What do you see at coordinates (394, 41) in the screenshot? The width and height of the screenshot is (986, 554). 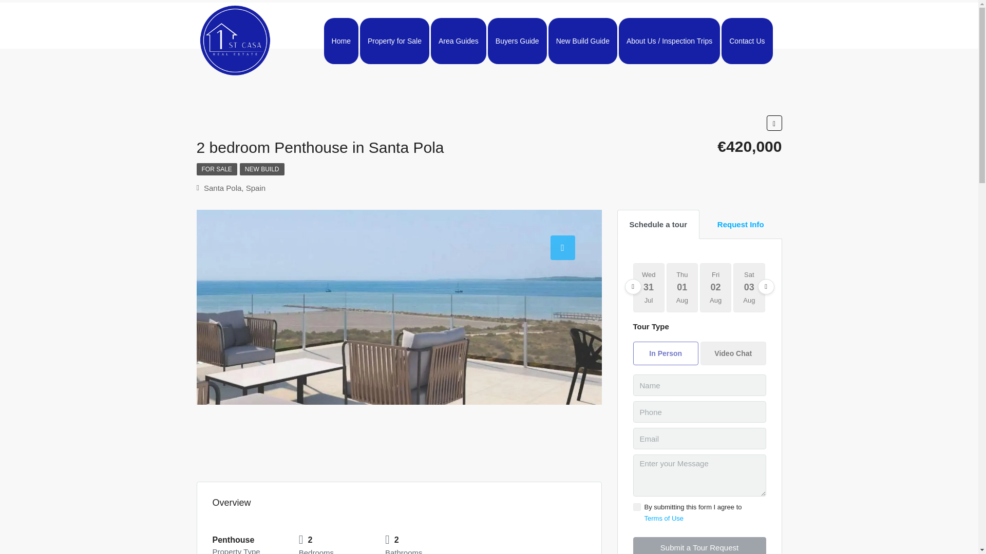 I see `Property for Sale` at bounding box center [394, 41].